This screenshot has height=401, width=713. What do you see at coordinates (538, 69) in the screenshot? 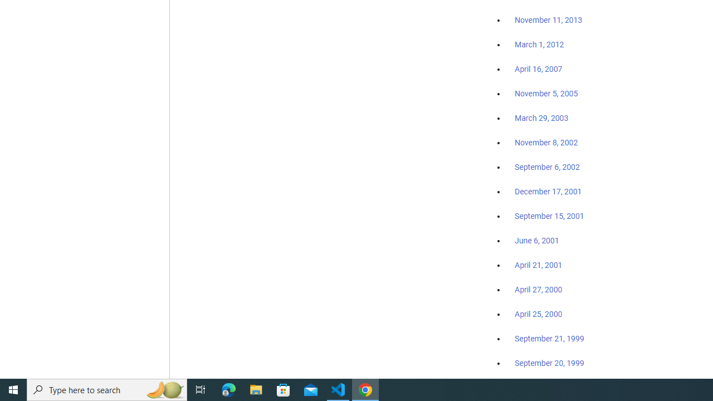
I see `April 16, 2007` at bounding box center [538, 69].